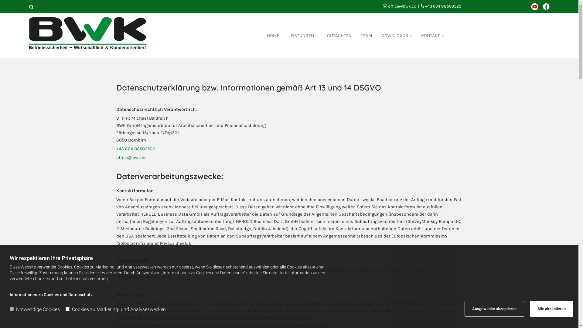 The image size is (583, 328). What do you see at coordinates (51, 295) in the screenshot?
I see `Informationen zu Cookies und Datenschutz` at bounding box center [51, 295].